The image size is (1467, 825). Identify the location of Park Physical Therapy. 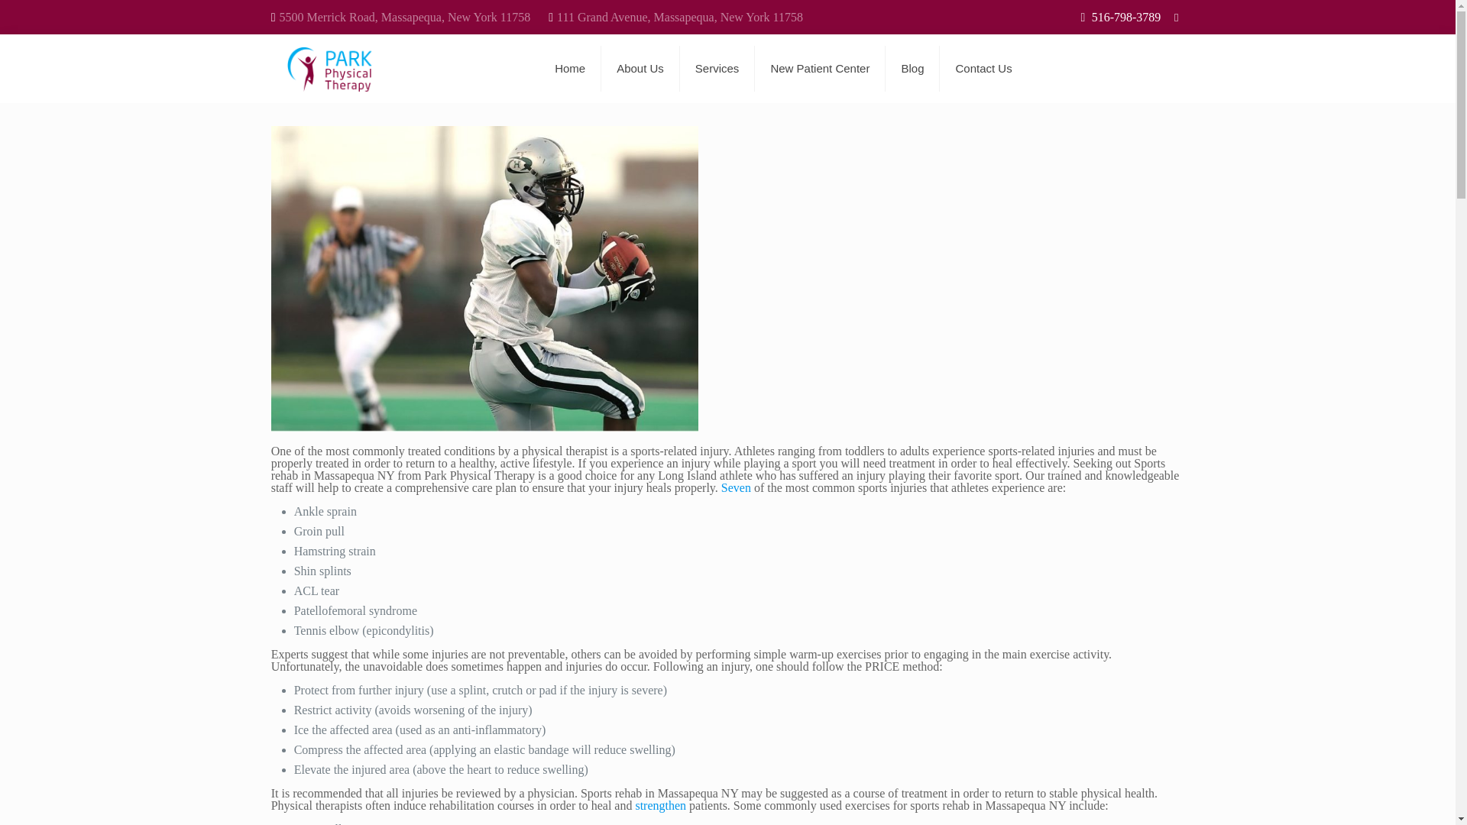
(329, 69).